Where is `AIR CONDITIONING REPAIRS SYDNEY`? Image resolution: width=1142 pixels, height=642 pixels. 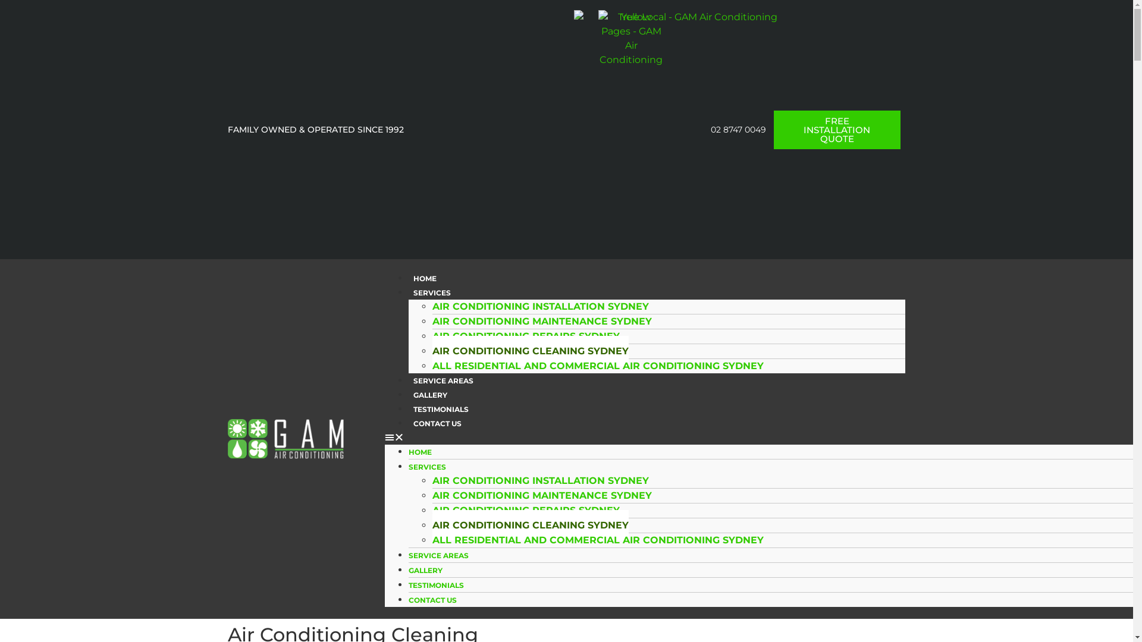 AIR CONDITIONING REPAIRS SYDNEY is located at coordinates (526, 336).